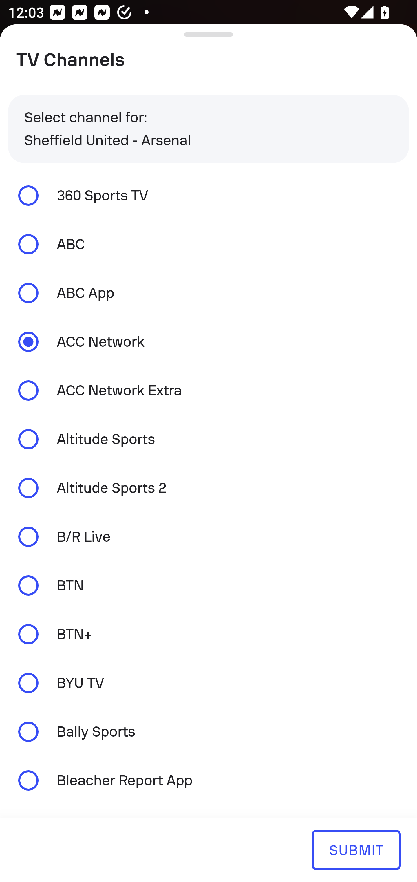 This screenshot has width=417, height=882. I want to click on BYU TV, so click(209, 683).